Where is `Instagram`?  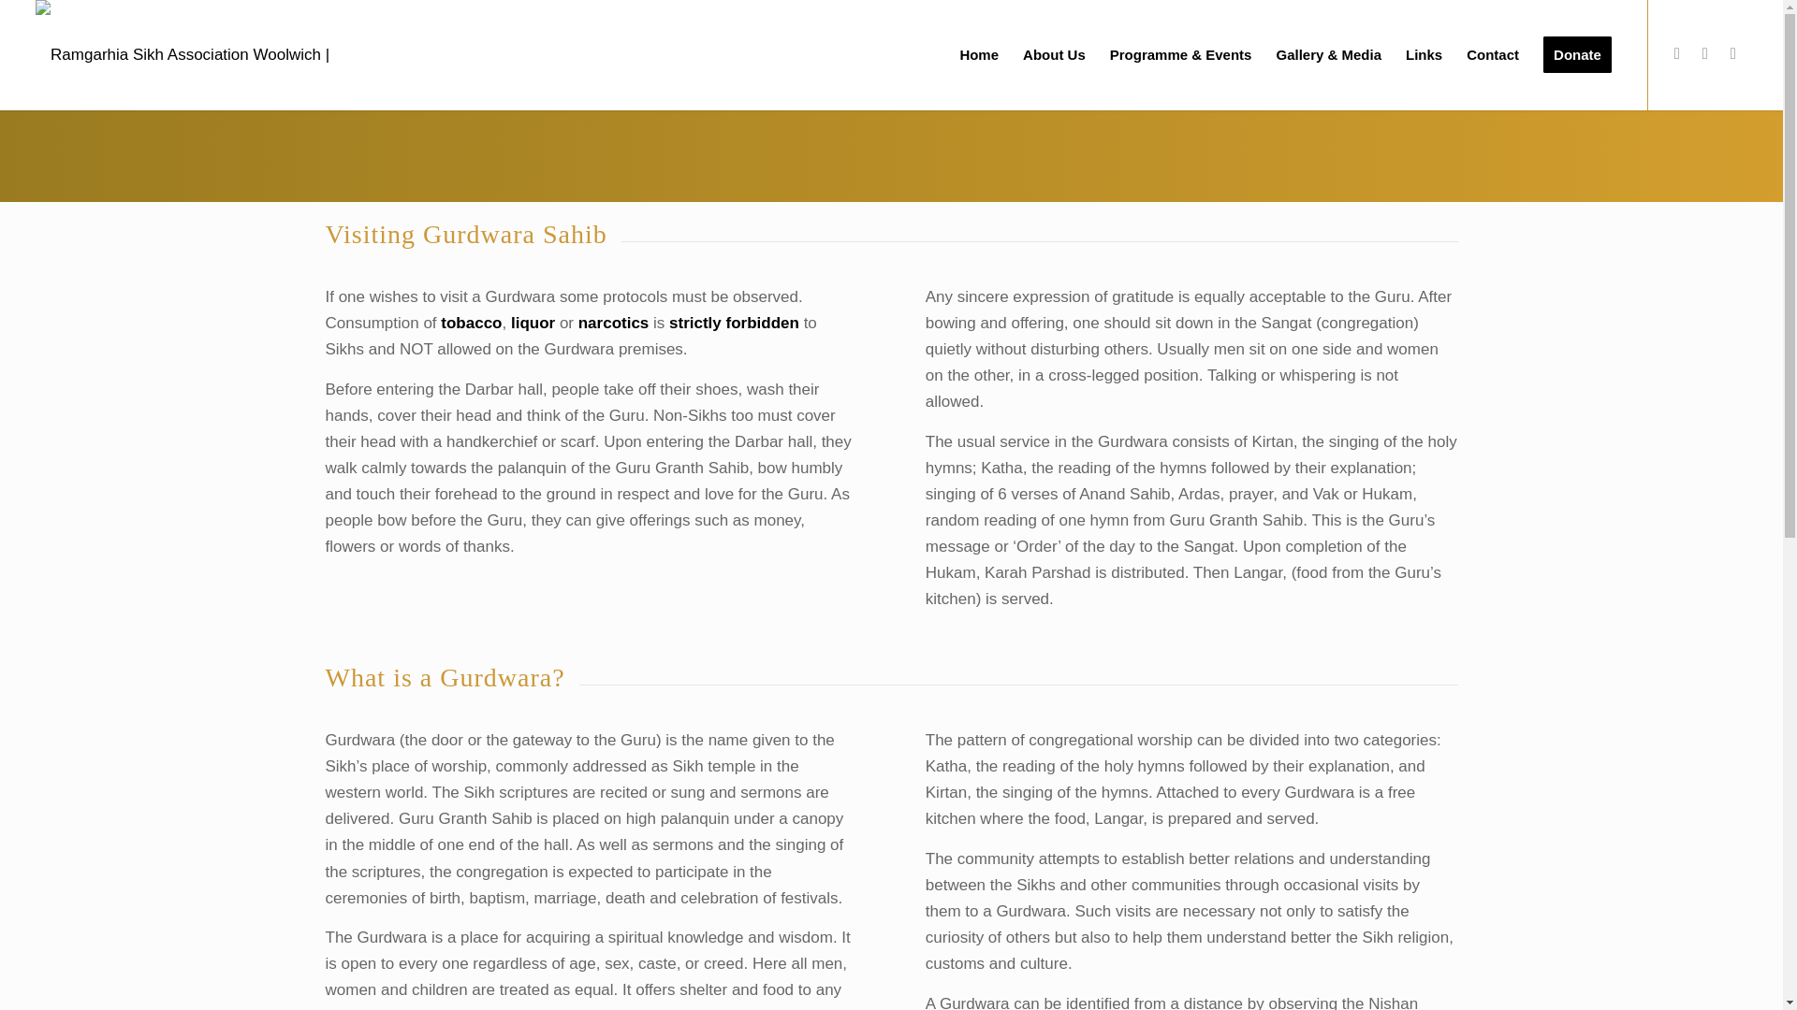
Instagram is located at coordinates (1705, 54).